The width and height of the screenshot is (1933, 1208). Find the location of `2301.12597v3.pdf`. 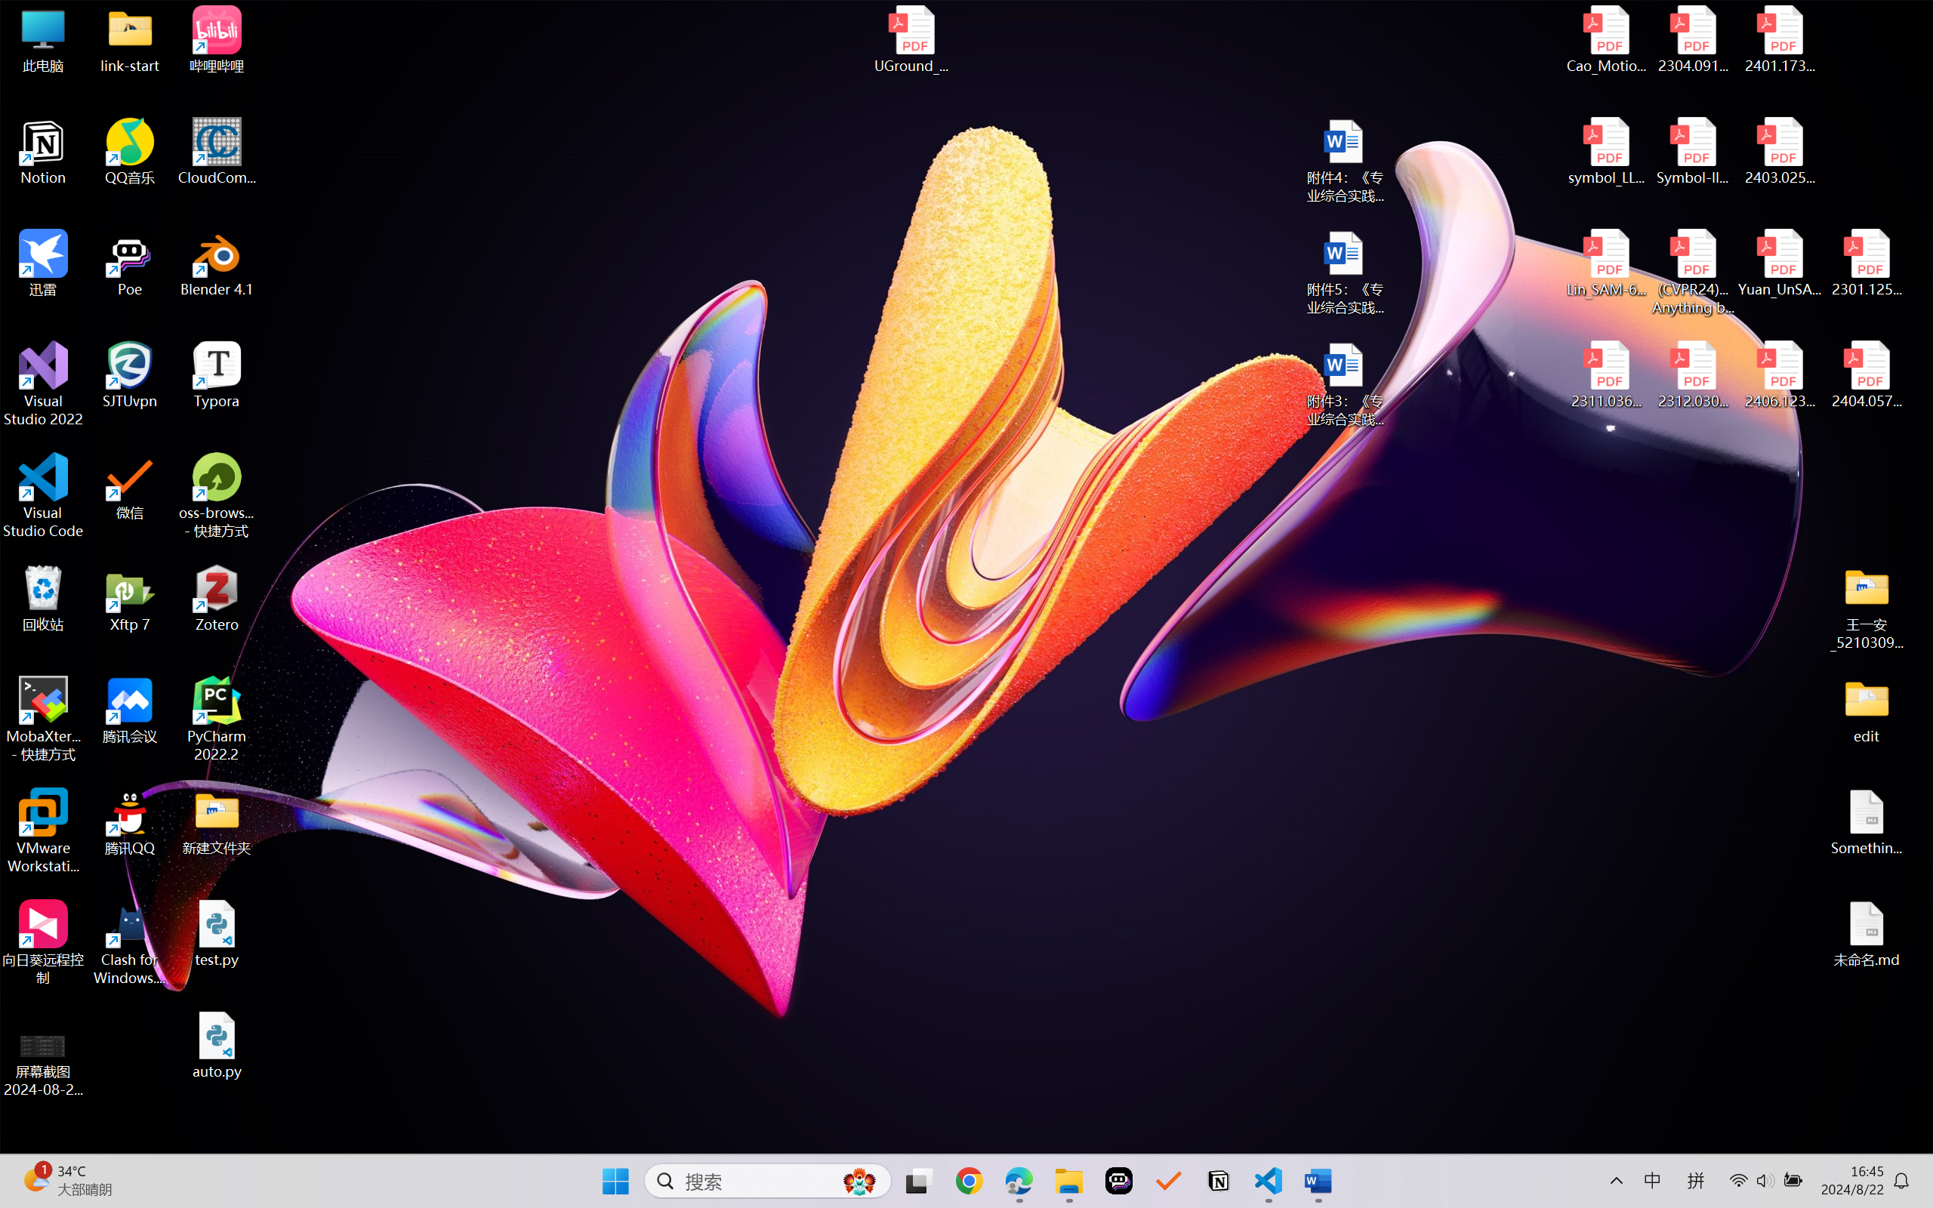

2301.12597v3.pdf is located at coordinates (1867, 263).